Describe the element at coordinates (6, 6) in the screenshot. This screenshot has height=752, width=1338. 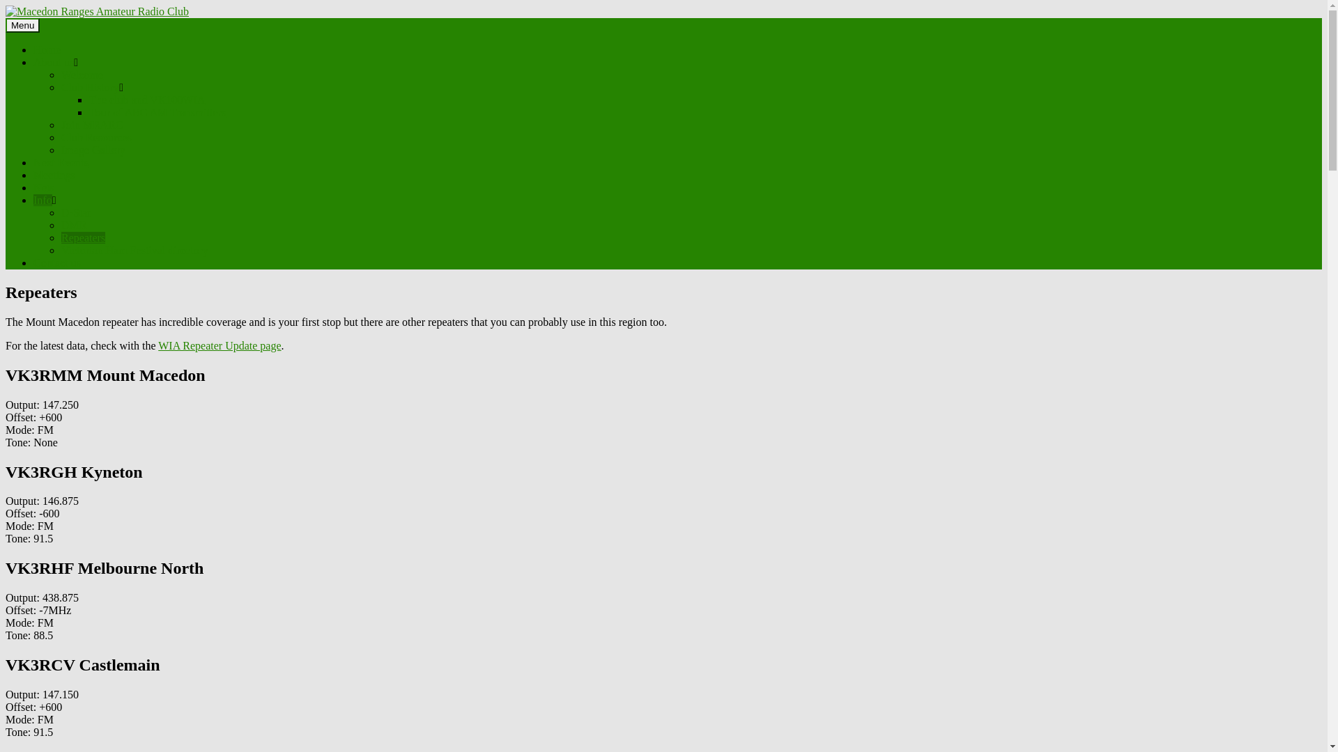
I see `Skip to content` at that location.